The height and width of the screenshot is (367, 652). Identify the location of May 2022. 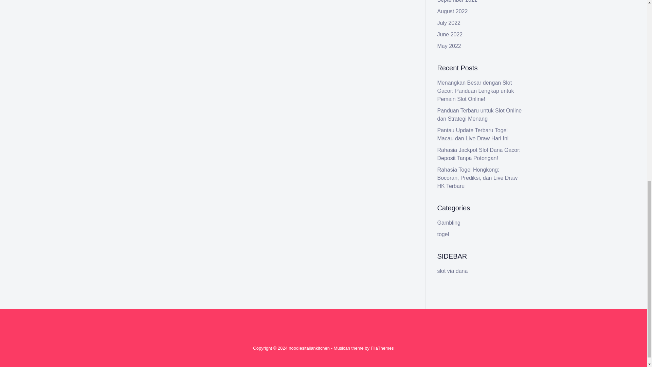
(449, 46).